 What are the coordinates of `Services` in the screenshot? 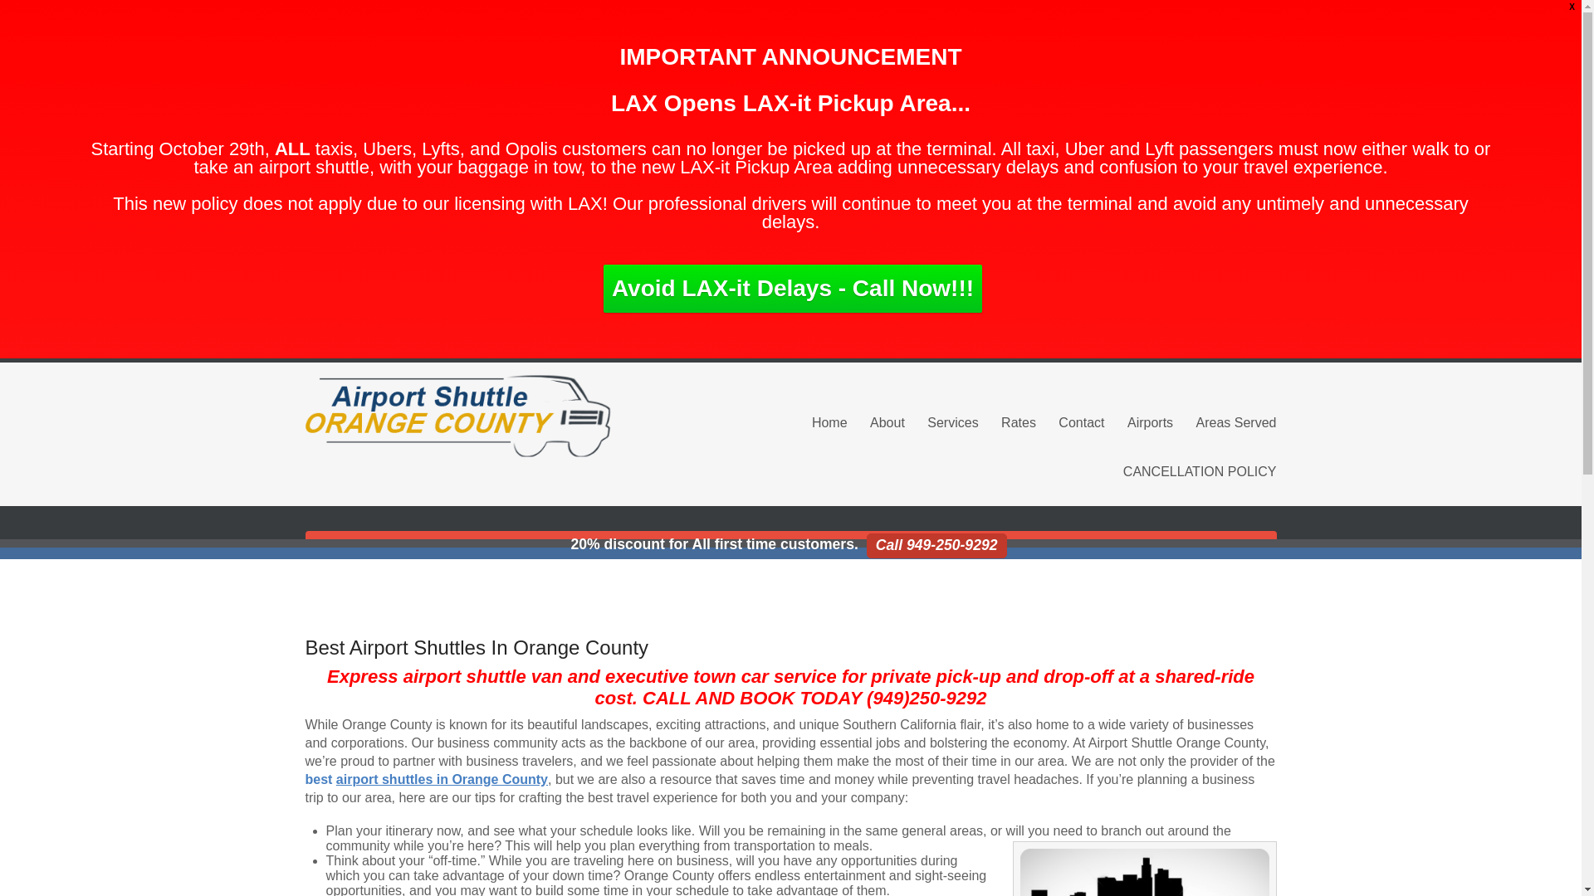 It's located at (953, 421).